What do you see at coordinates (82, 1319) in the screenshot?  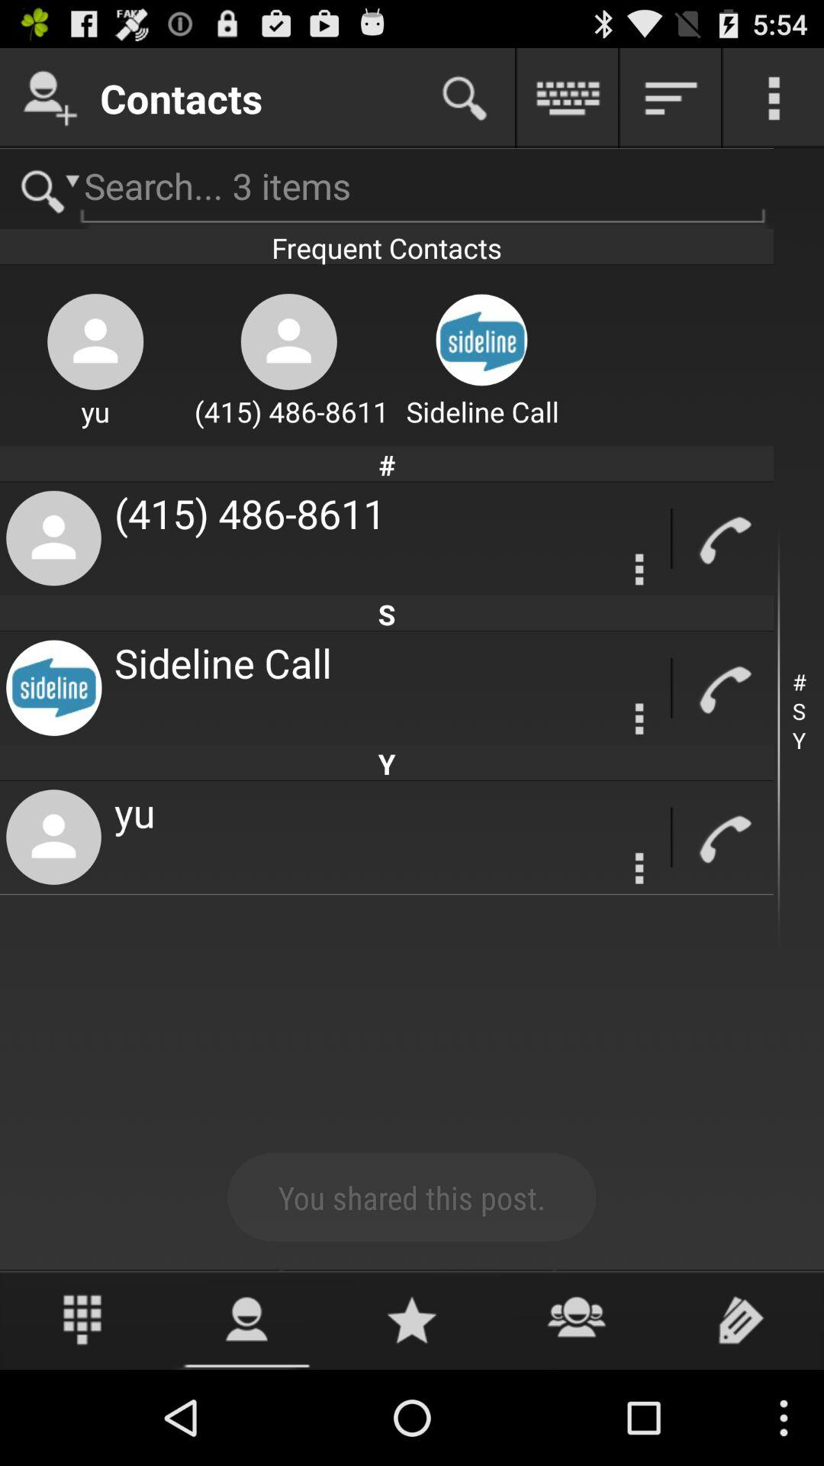 I see `to bring up numeral buttons like a phone` at bounding box center [82, 1319].